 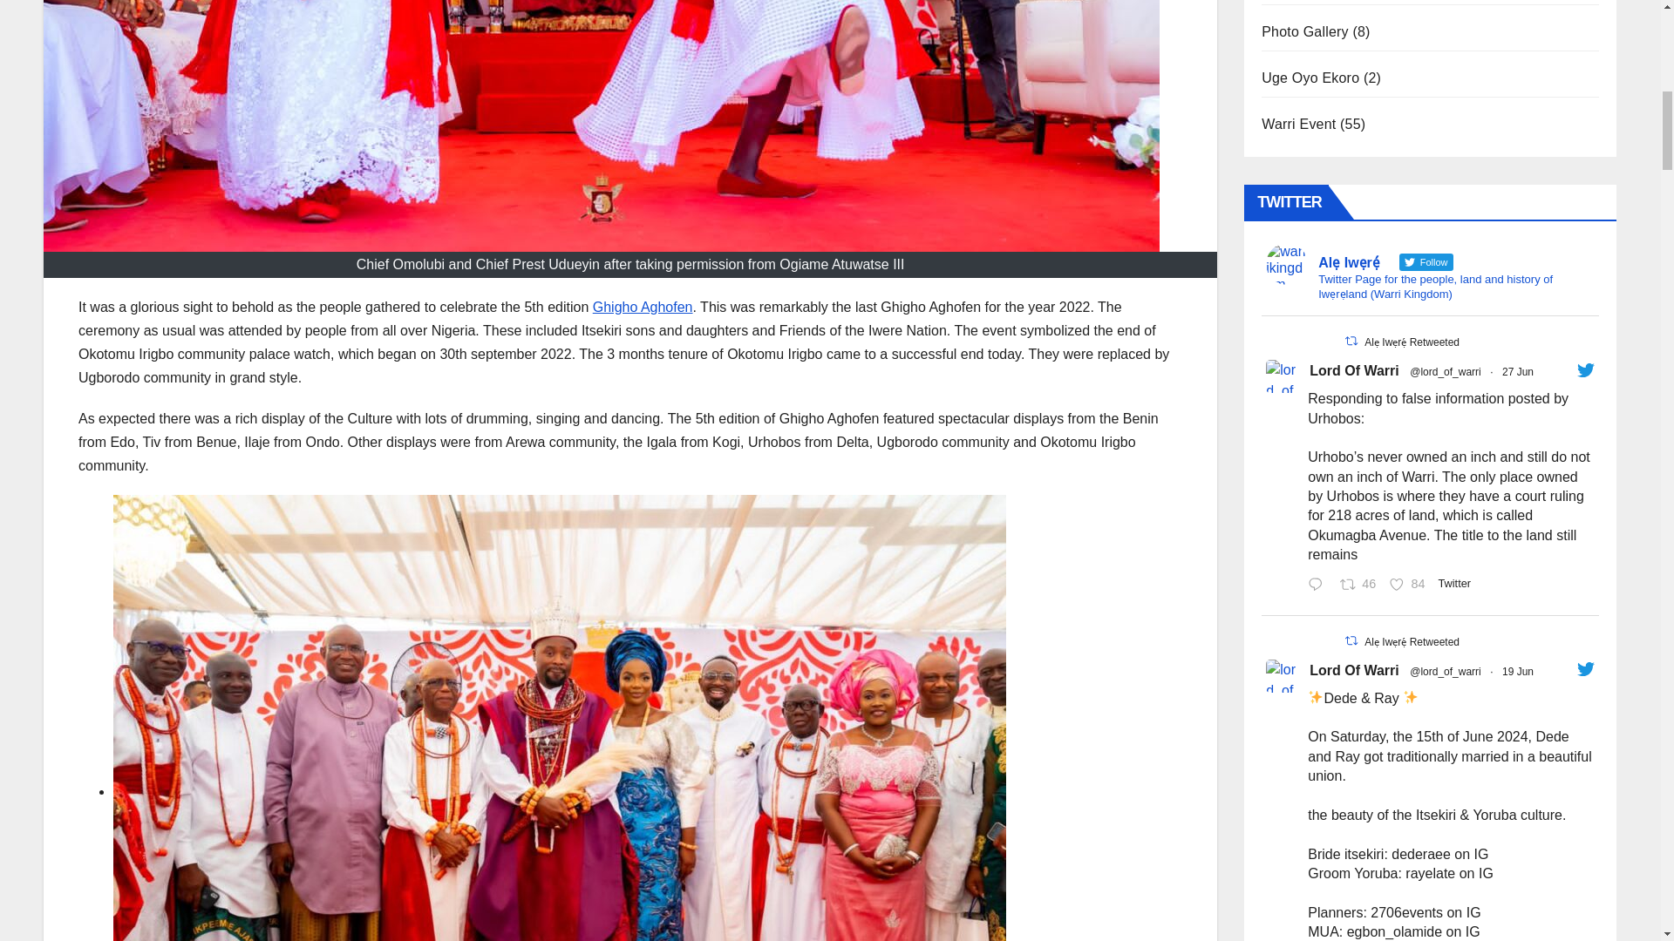 What do you see at coordinates (642, 307) in the screenshot?
I see `Ghigho Aghofen` at bounding box center [642, 307].